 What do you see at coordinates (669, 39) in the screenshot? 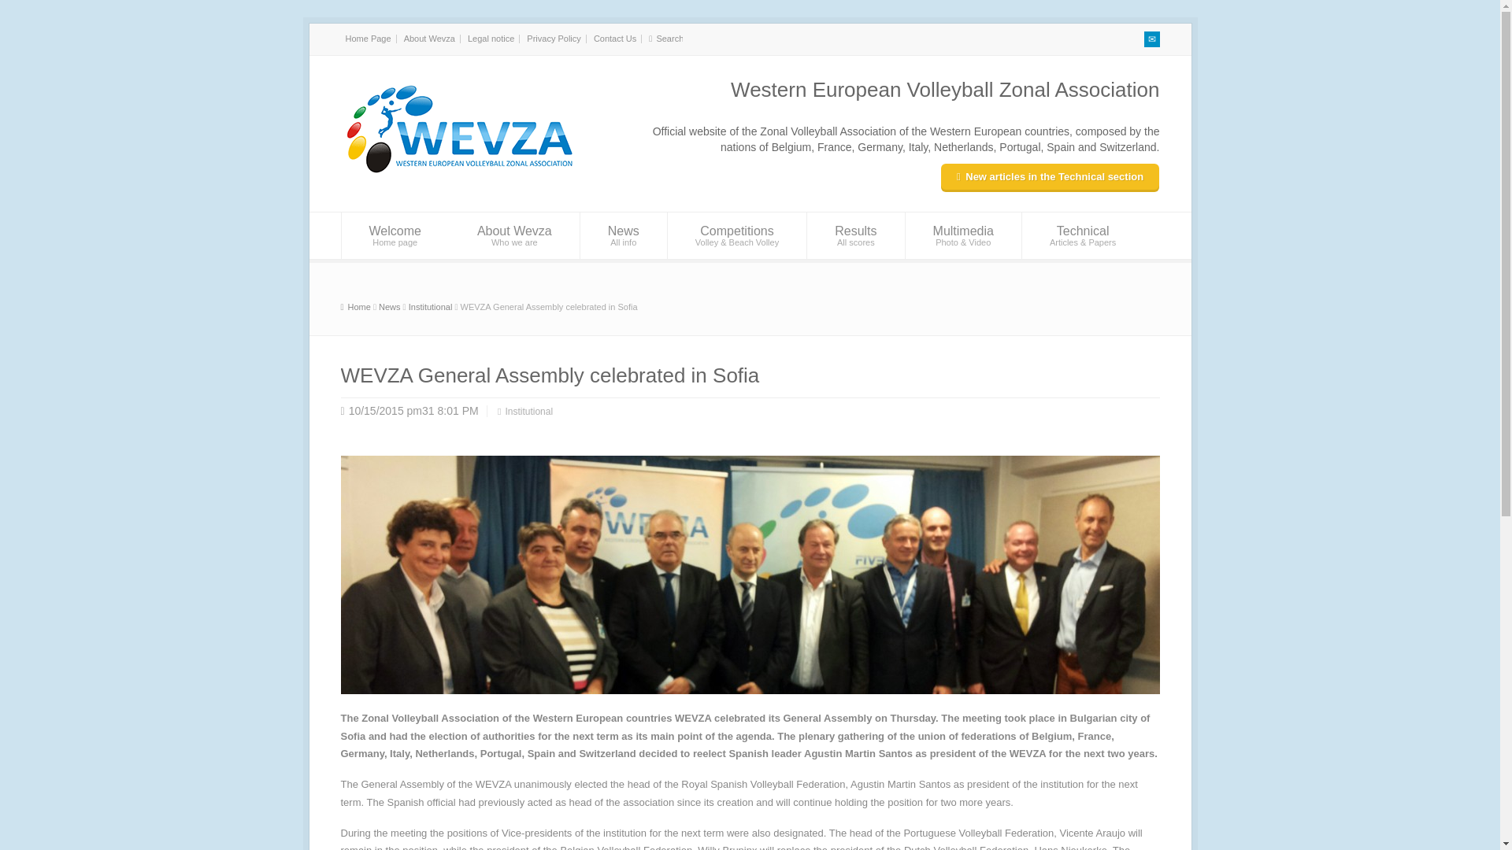
I see `Search` at bounding box center [669, 39].